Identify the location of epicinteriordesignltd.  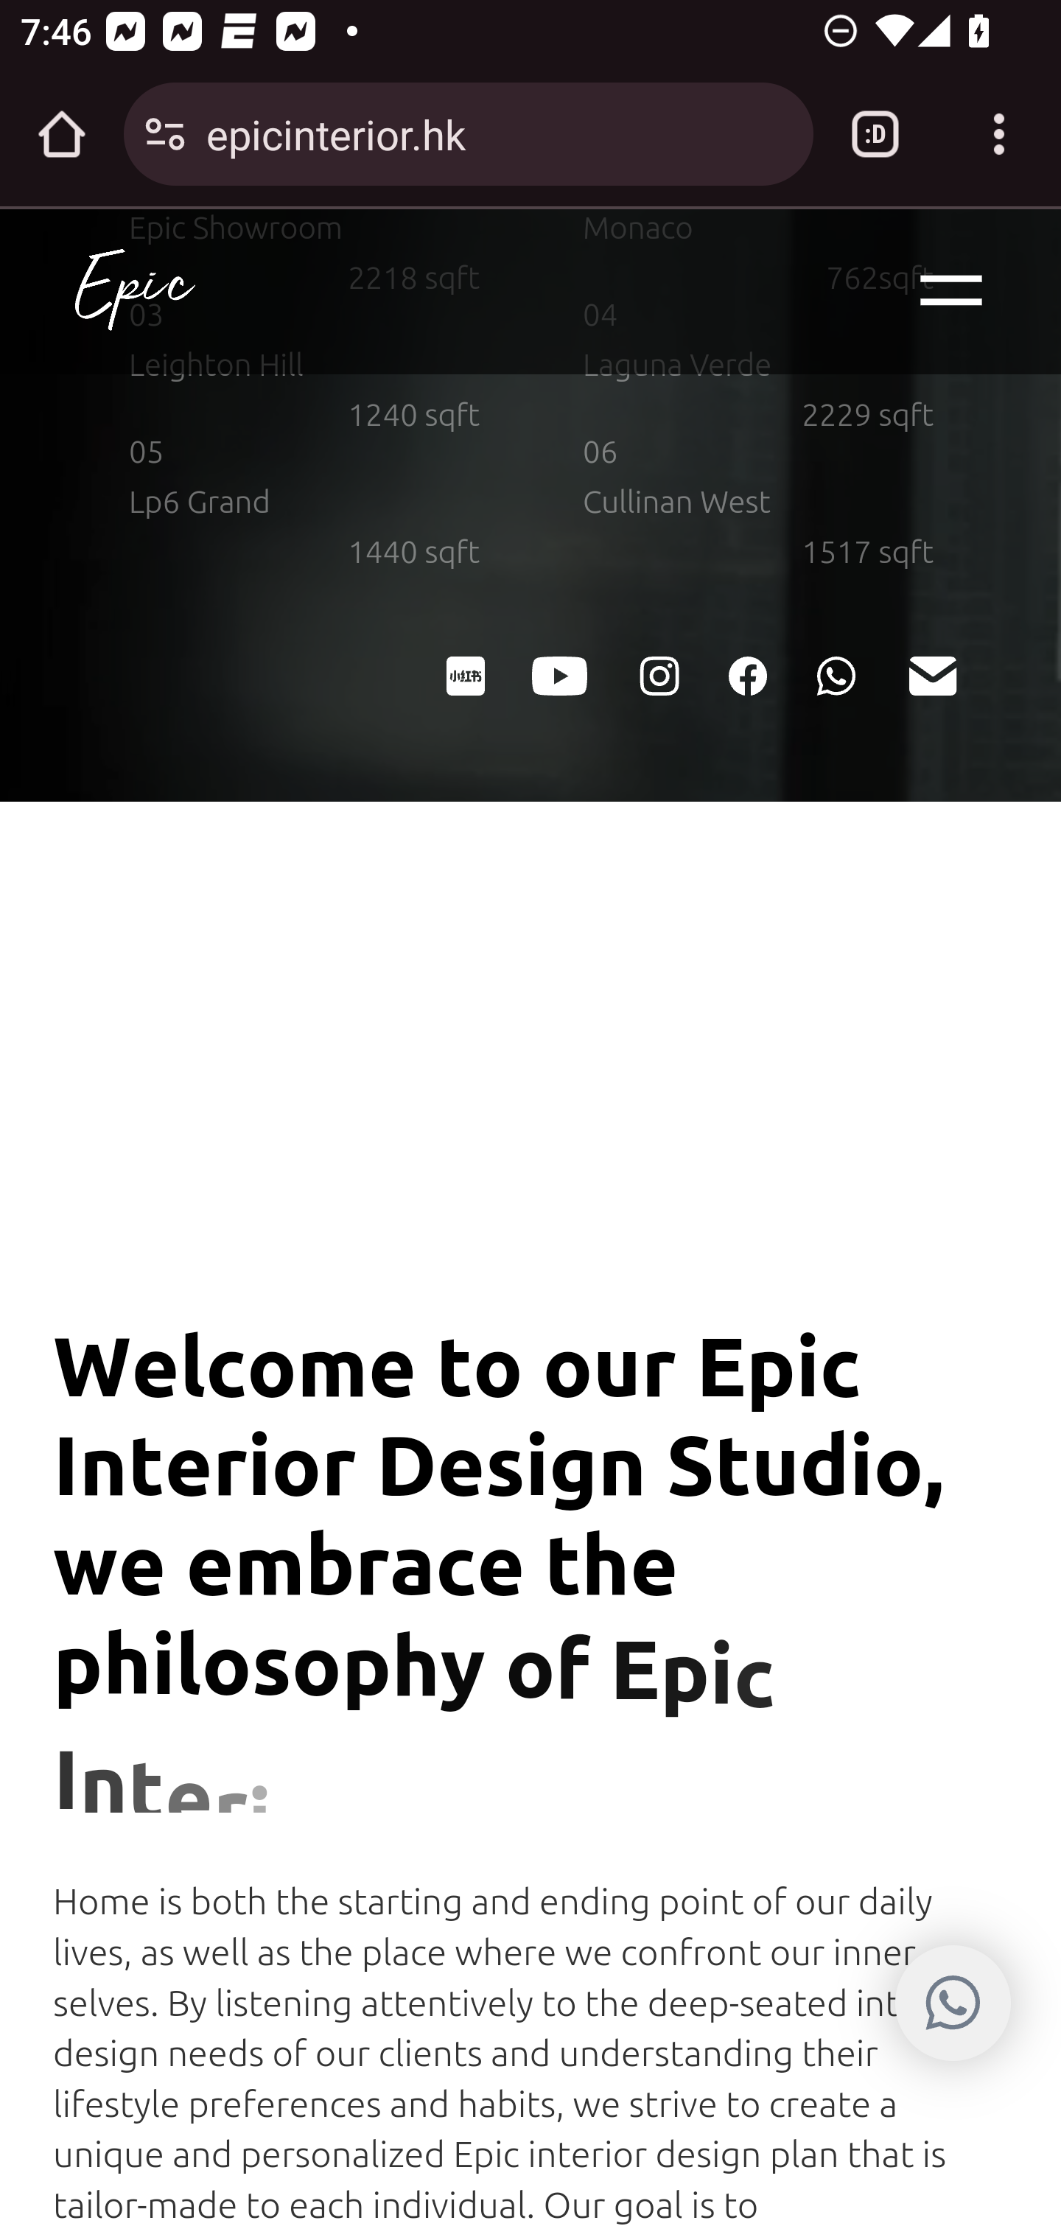
(657, 673).